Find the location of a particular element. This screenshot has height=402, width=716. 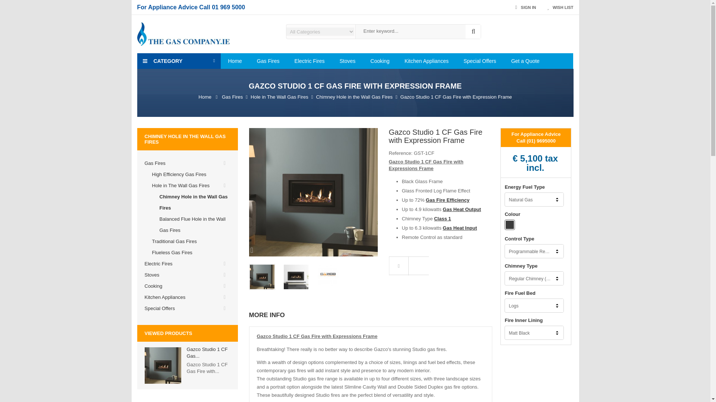

Wish List is located at coordinates (560, 7).